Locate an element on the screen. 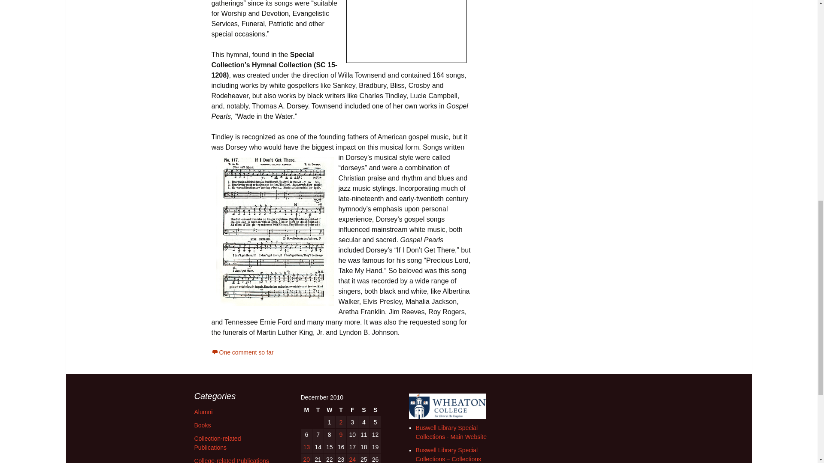  Books is located at coordinates (202, 425).